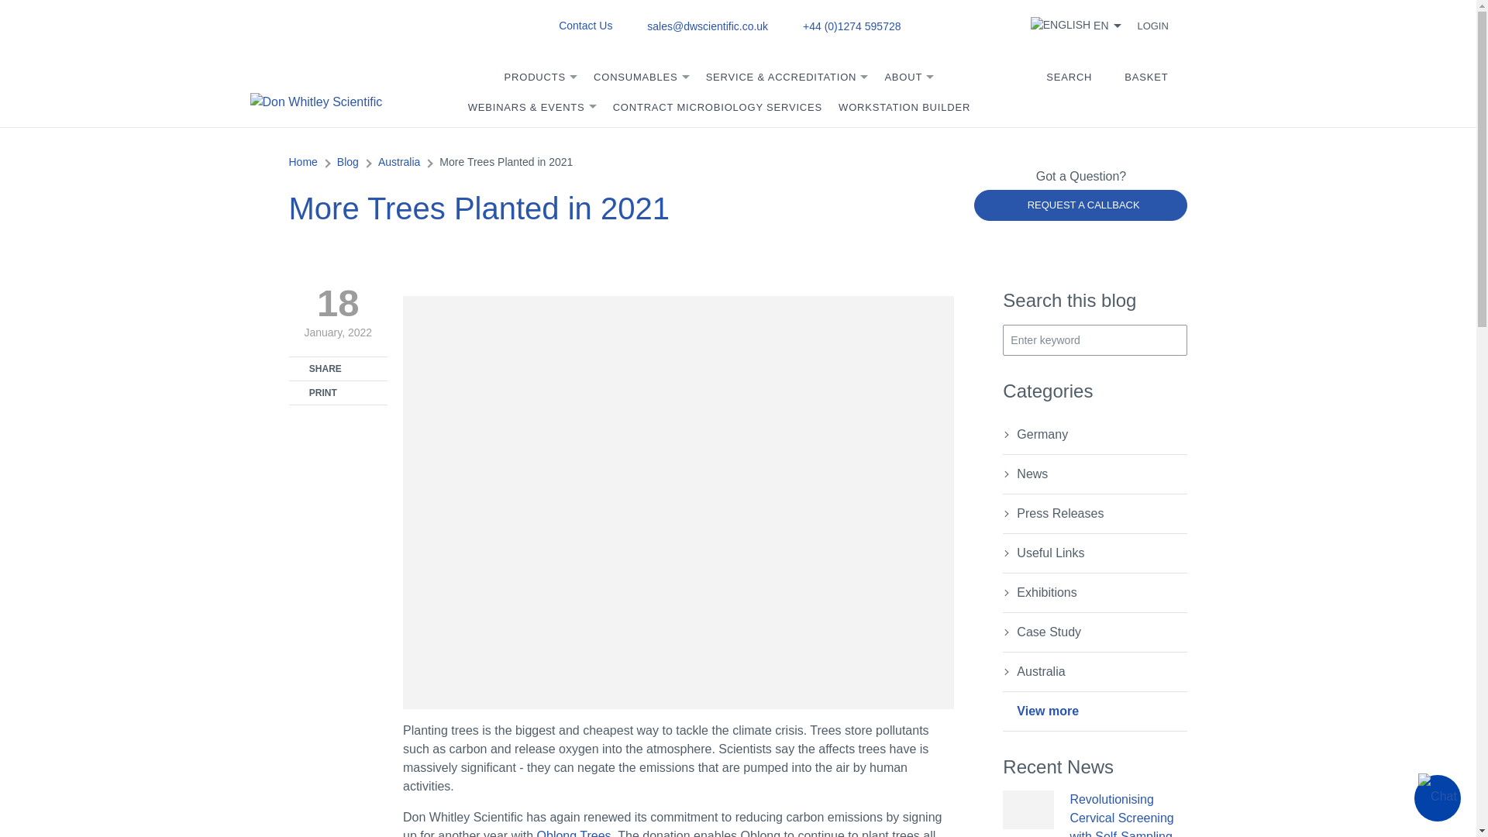  I want to click on SEARCH, so click(1077, 82).